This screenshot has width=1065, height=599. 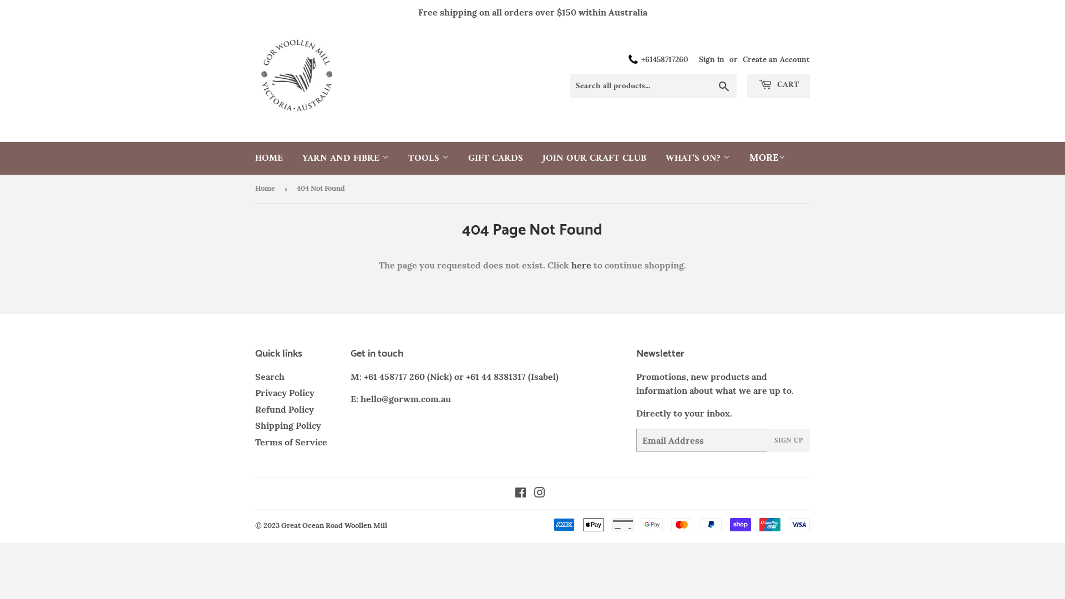 What do you see at coordinates (779, 86) in the screenshot?
I see `CART` at bounding box center [779, 86].